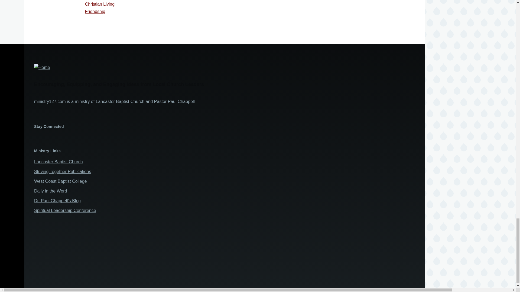 This screenshot has width=520, height=292. What do you see at coordinates (63, 171) in the screenshot?
I see `Striving Together Publications` at bounding box center [63, 171].